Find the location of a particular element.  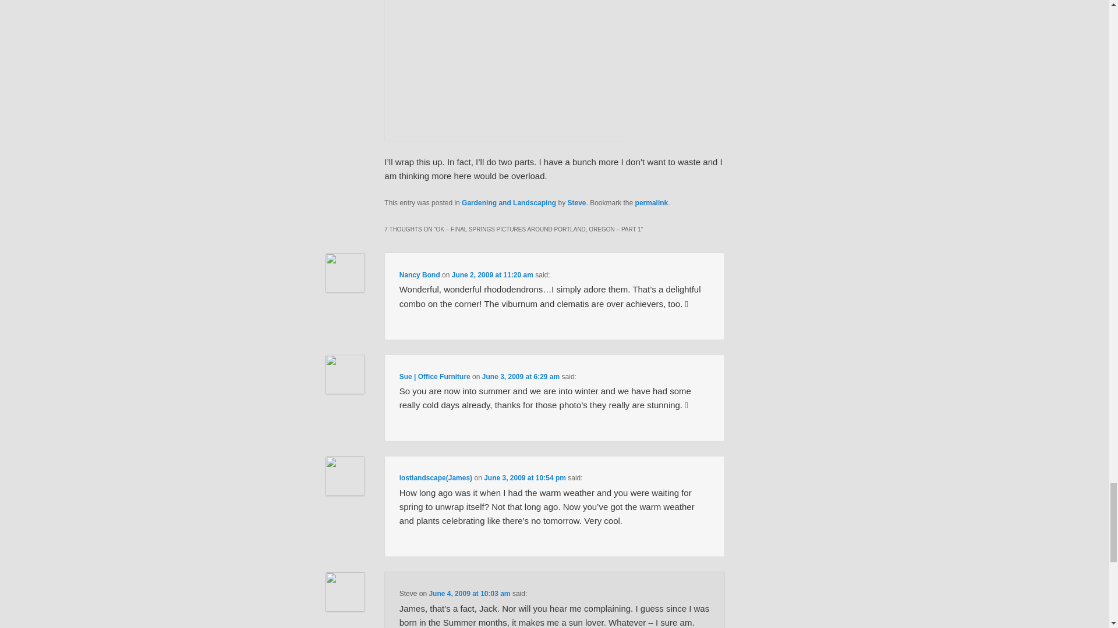

permalink is located at coordinates (652, 203).